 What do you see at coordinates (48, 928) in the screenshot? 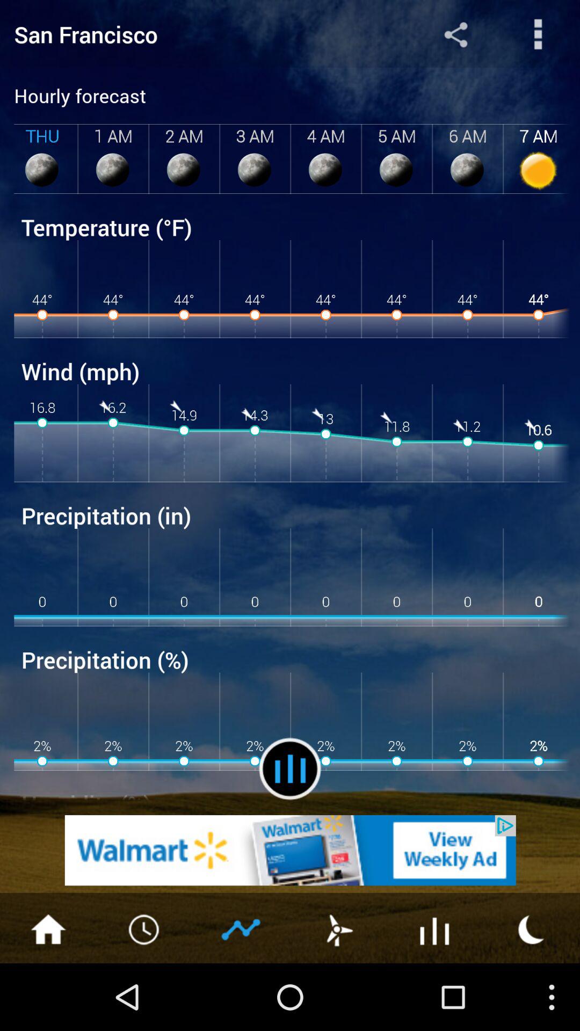
I see `go home` at bounding box center [48, 928].